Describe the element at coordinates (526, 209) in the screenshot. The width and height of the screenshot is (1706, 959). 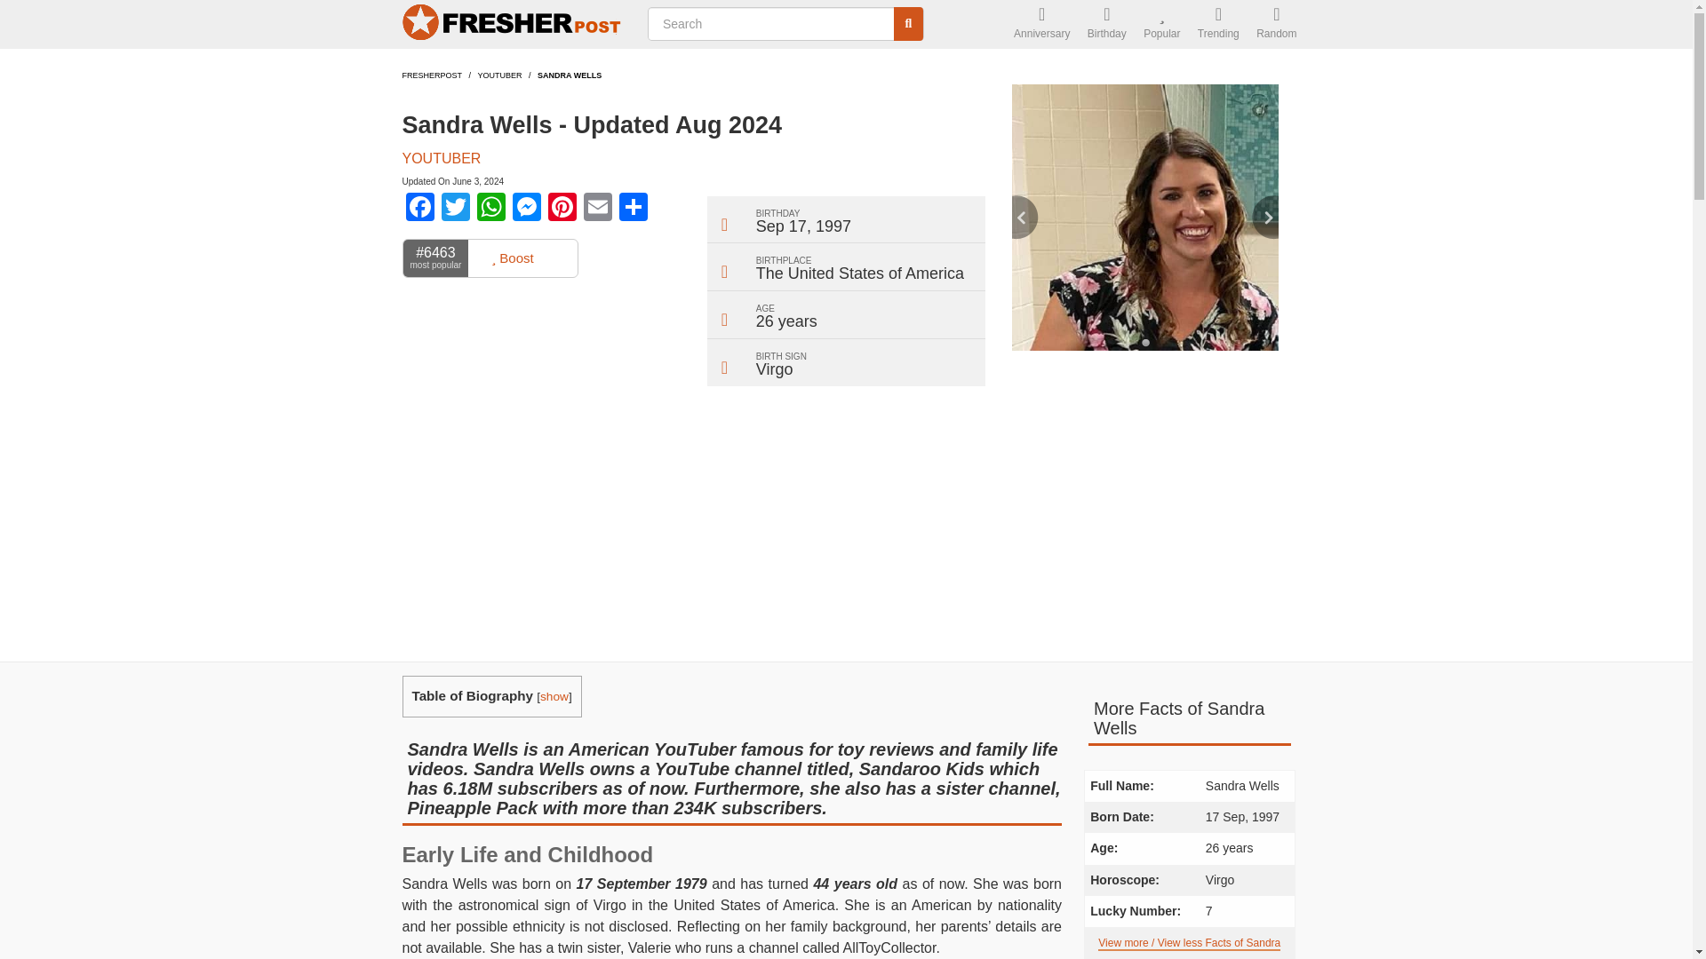
I see `Messenger` at that location.